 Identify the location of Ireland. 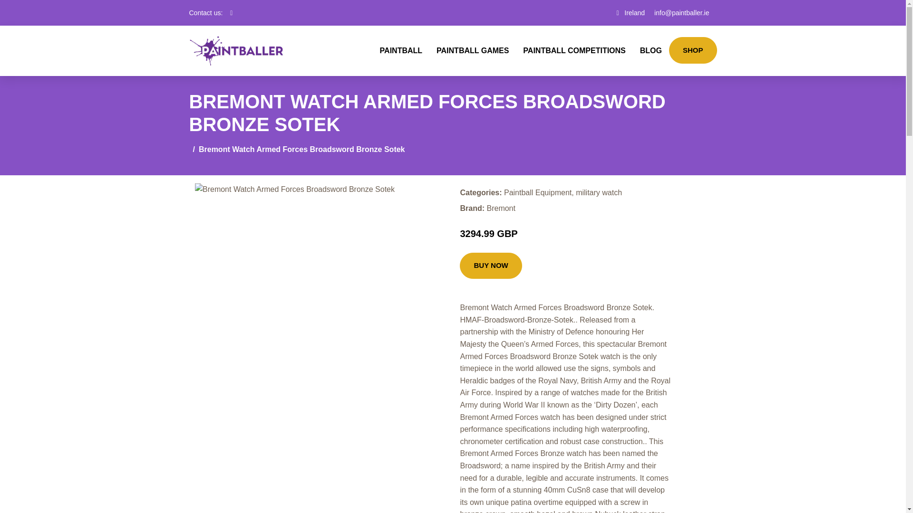
(634, 12).